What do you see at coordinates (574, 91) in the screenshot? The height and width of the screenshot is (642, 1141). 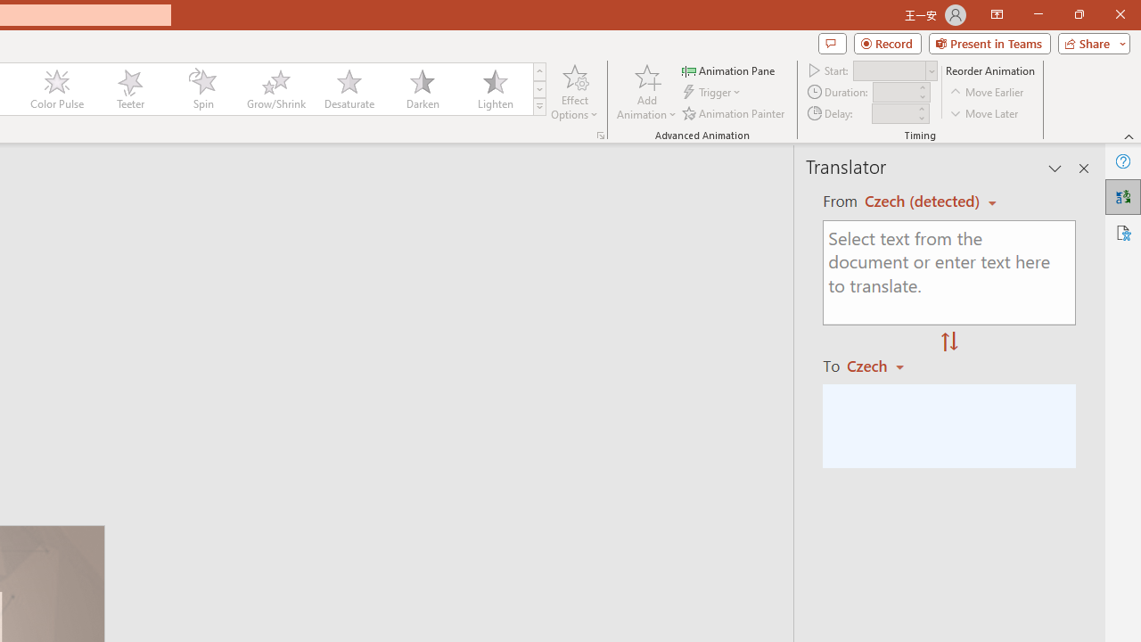 I see `Effect Options` at bounding box center [574, 91].